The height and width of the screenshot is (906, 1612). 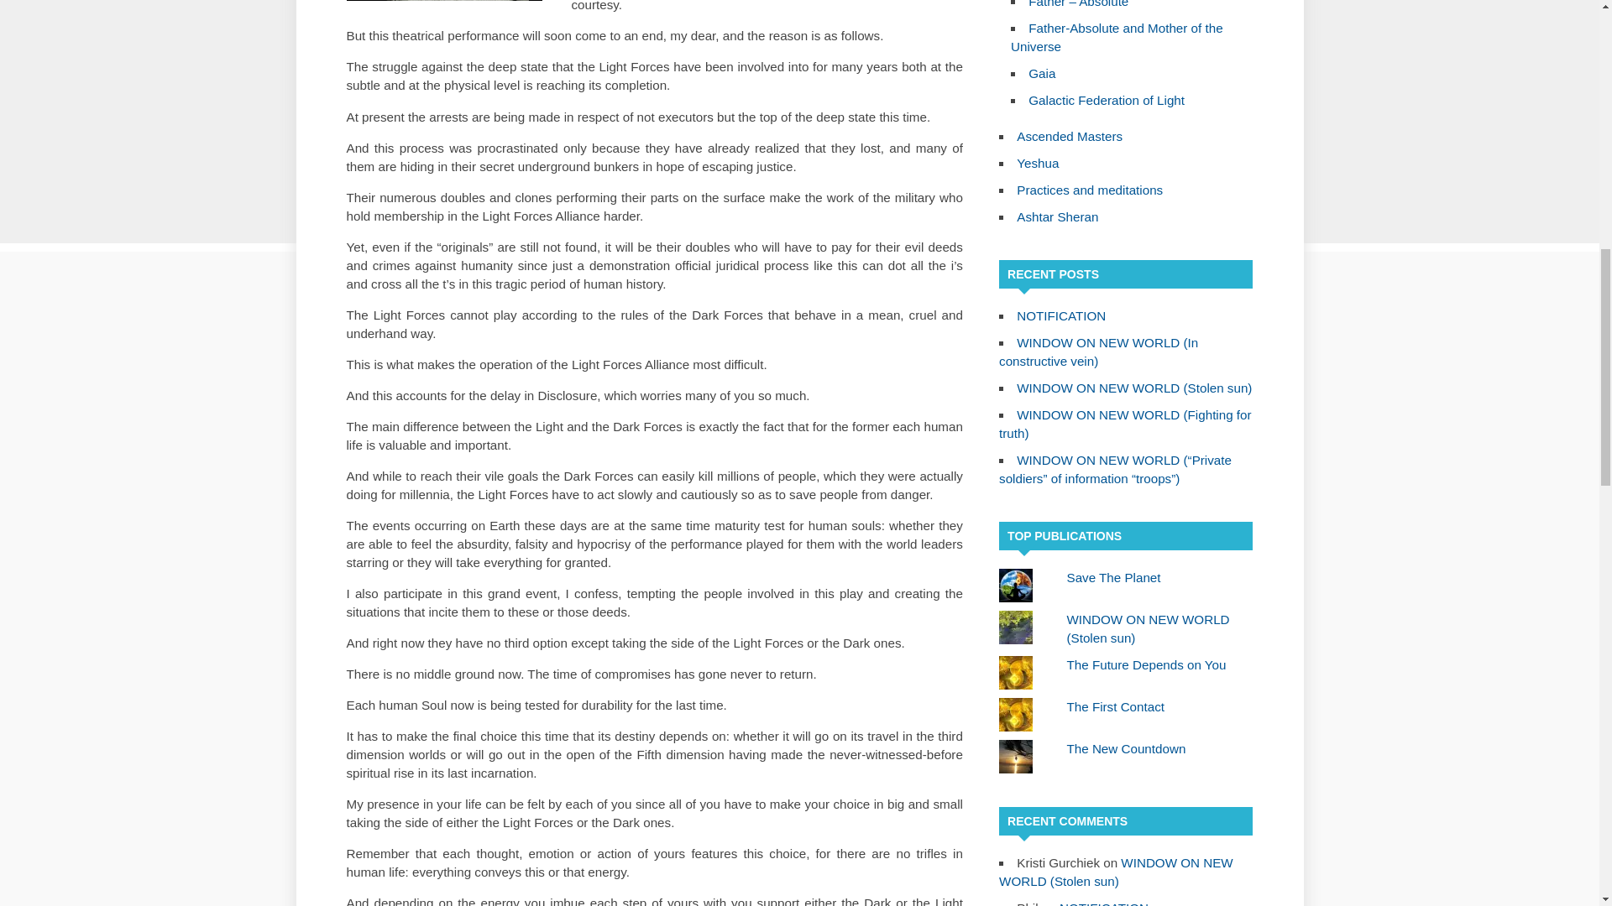 What do you see at coordinates (1041, 73) in the screenshot?
I see `Gaia` at bounding box center [1041, 73].